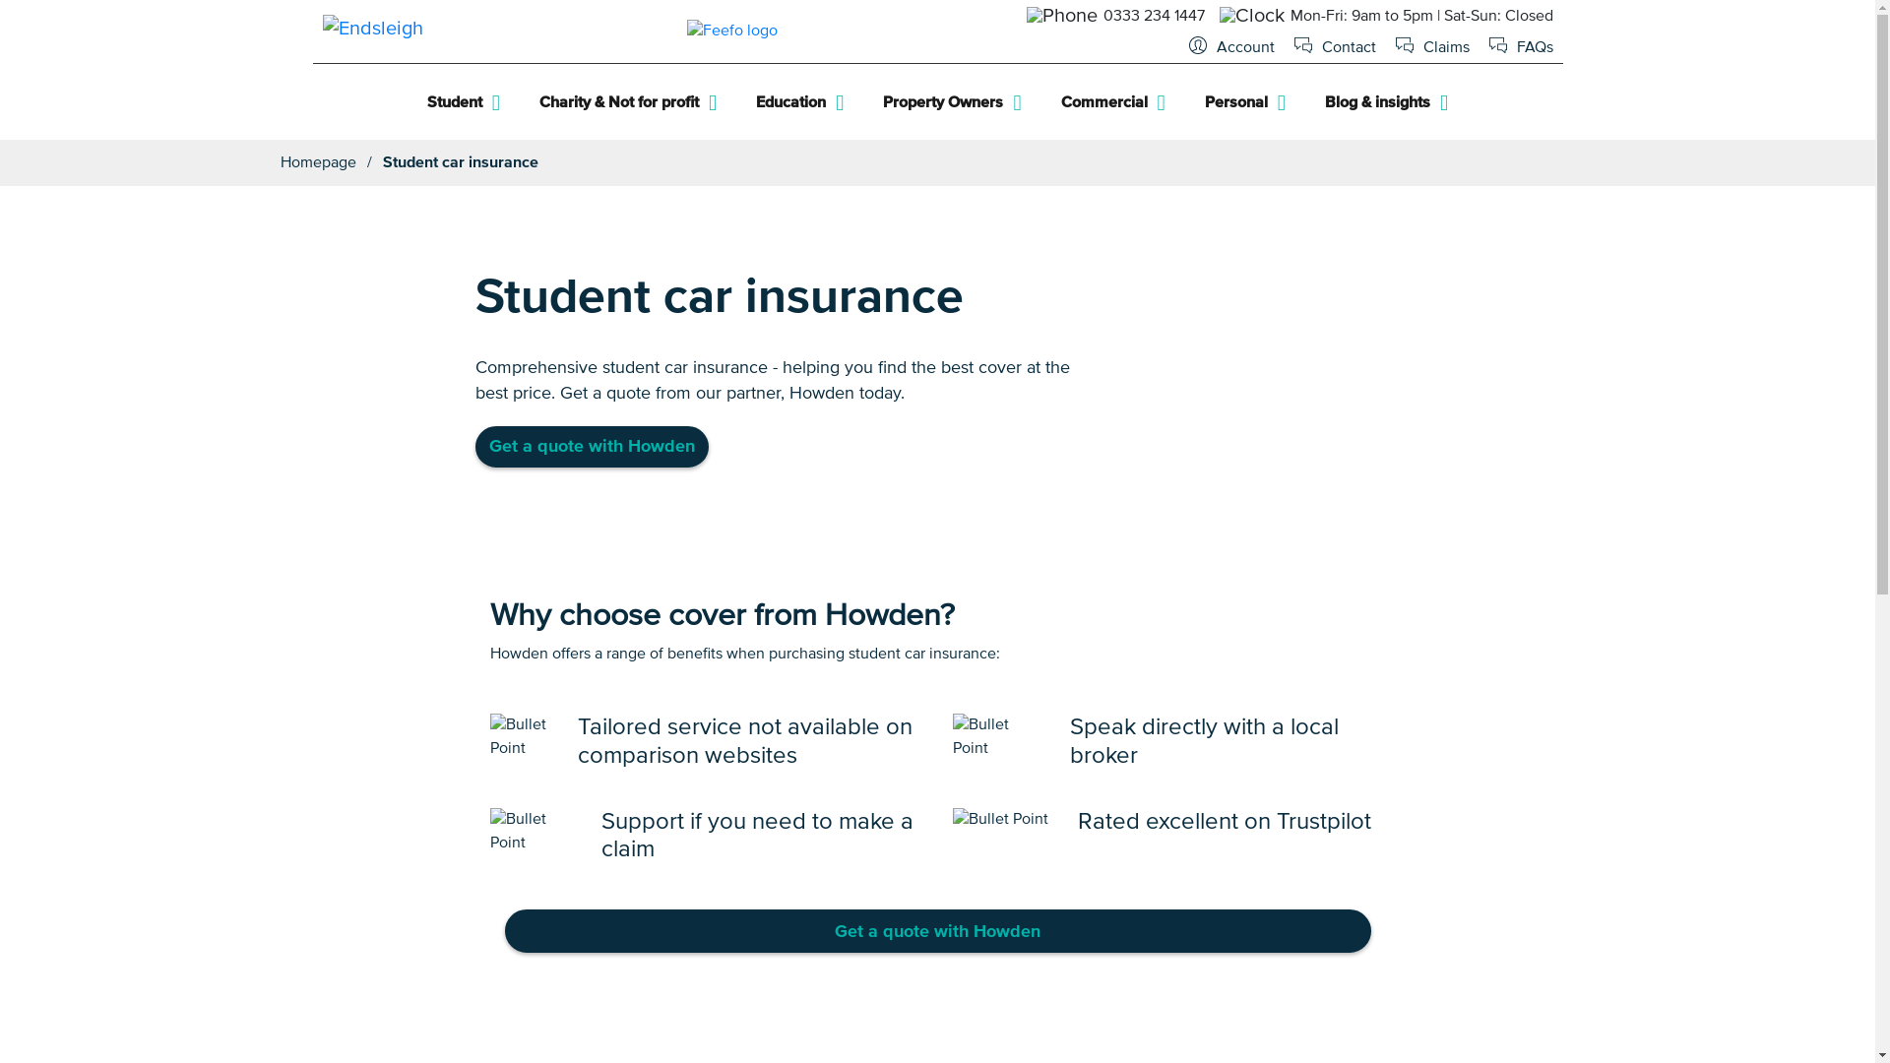 This screenshot has width=1890, height=1063. I want to click on Account, so click(1230, 49).